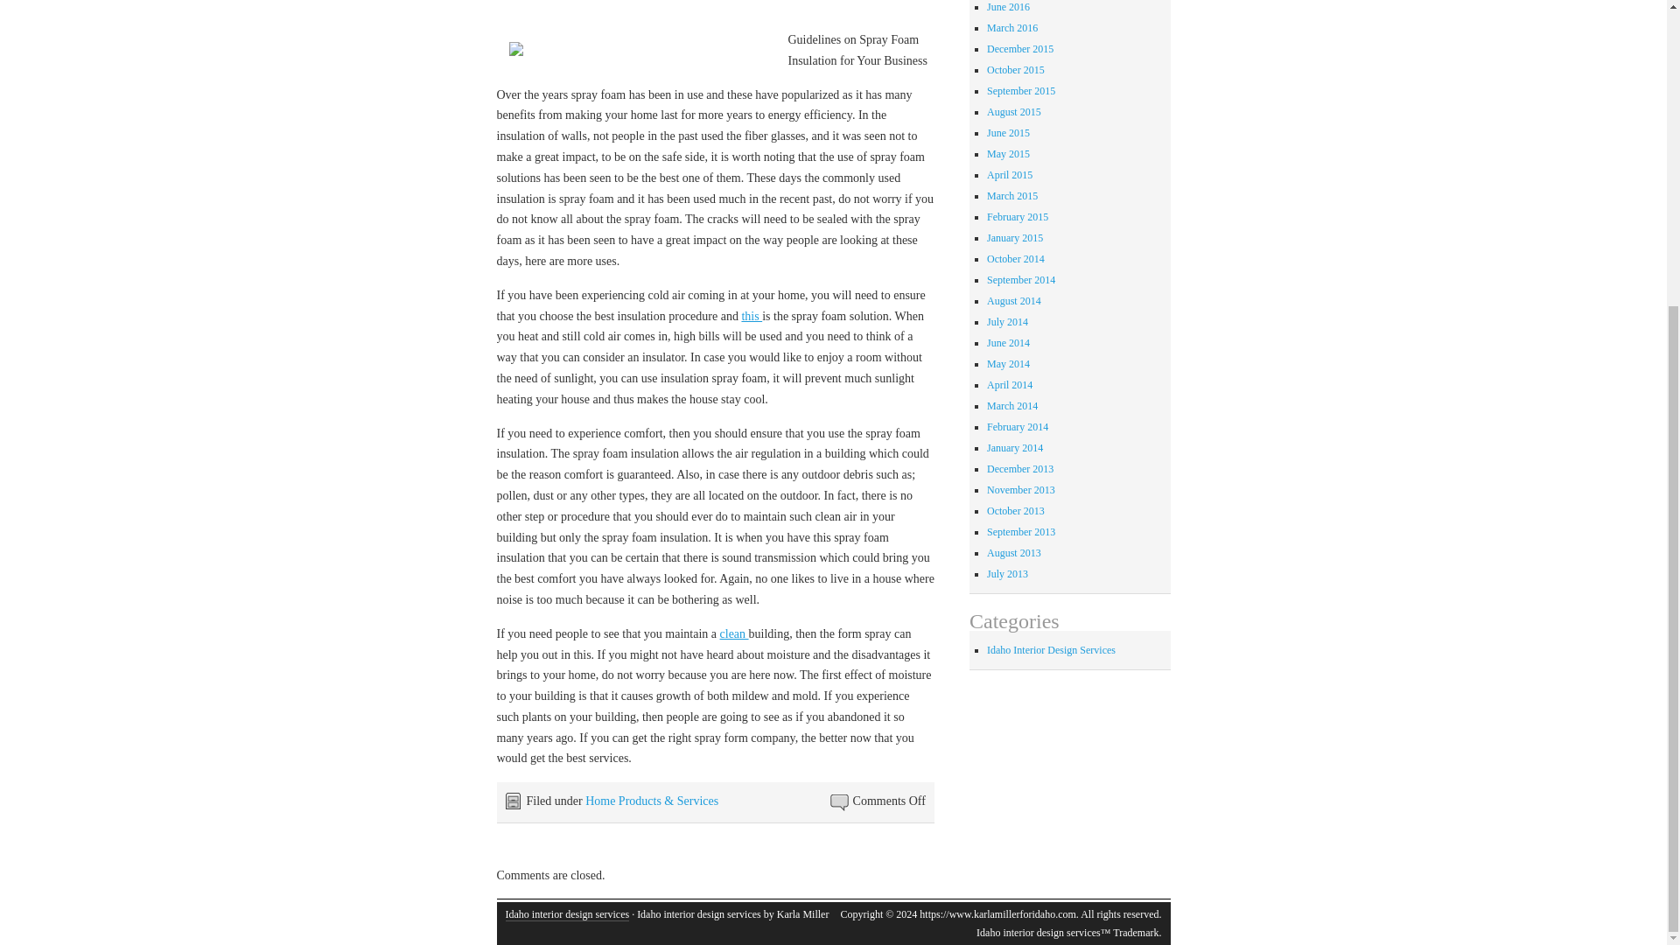 The image size is (1680, 945). What do you see at coordinates (1015, 237) in the screenshot?
I see `January 2015` at bounding box center [1015, 237].